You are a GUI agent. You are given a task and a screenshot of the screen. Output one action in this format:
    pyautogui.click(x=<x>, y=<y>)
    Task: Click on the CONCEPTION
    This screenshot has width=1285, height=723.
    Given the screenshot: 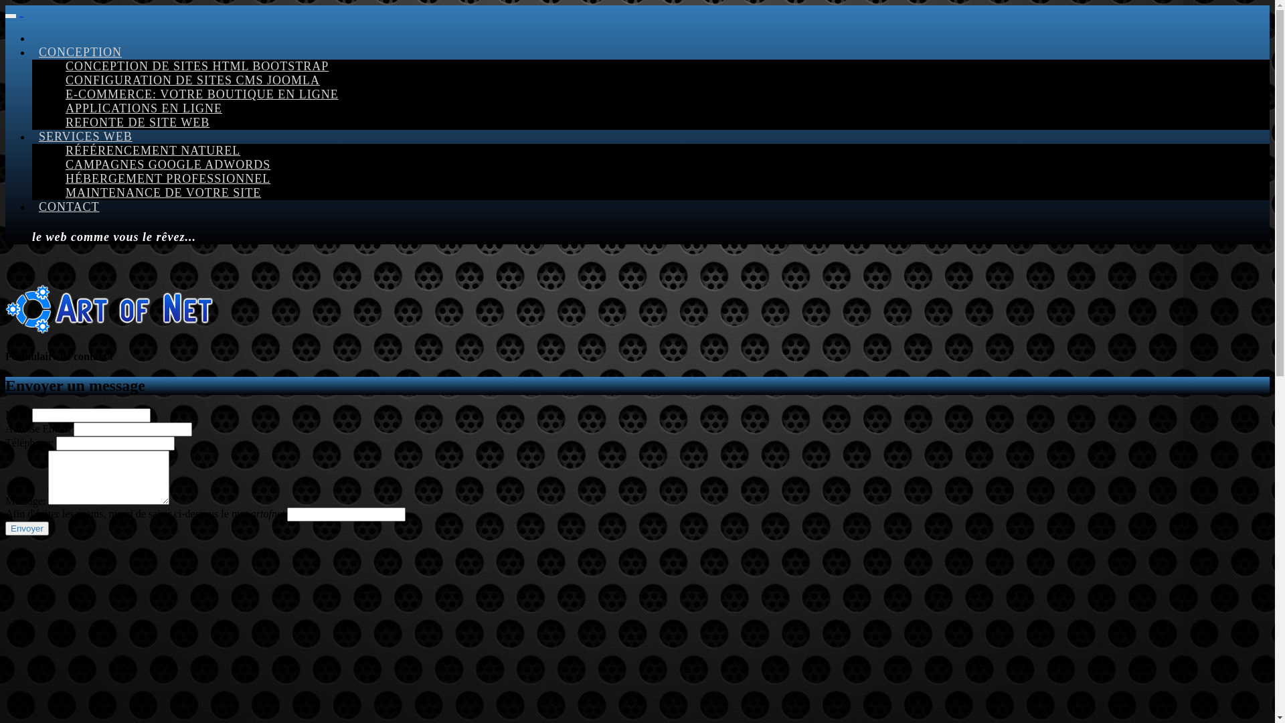 What is the action you would take?
    pyautogui.click(x=80, y=52)
    